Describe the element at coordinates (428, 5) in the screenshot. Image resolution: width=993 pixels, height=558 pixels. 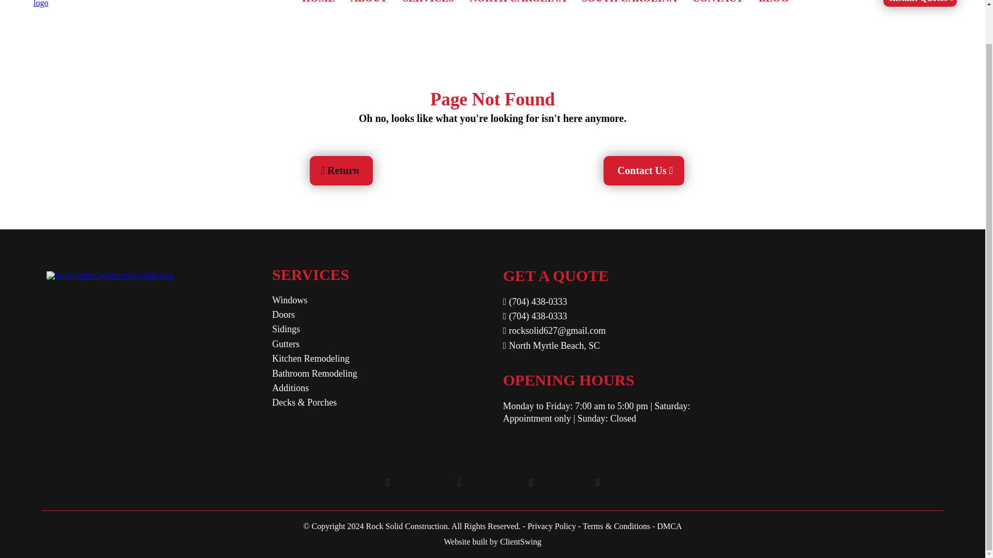
I see `SERVICES` at that location.